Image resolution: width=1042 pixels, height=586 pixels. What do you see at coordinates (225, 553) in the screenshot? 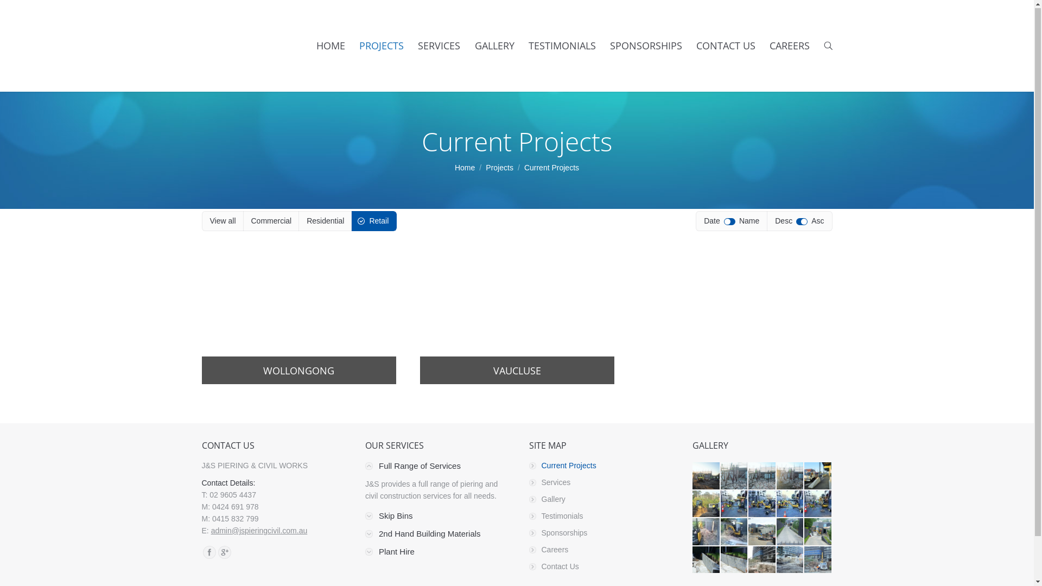
I see `Google+` at bounding box center [225, 553].